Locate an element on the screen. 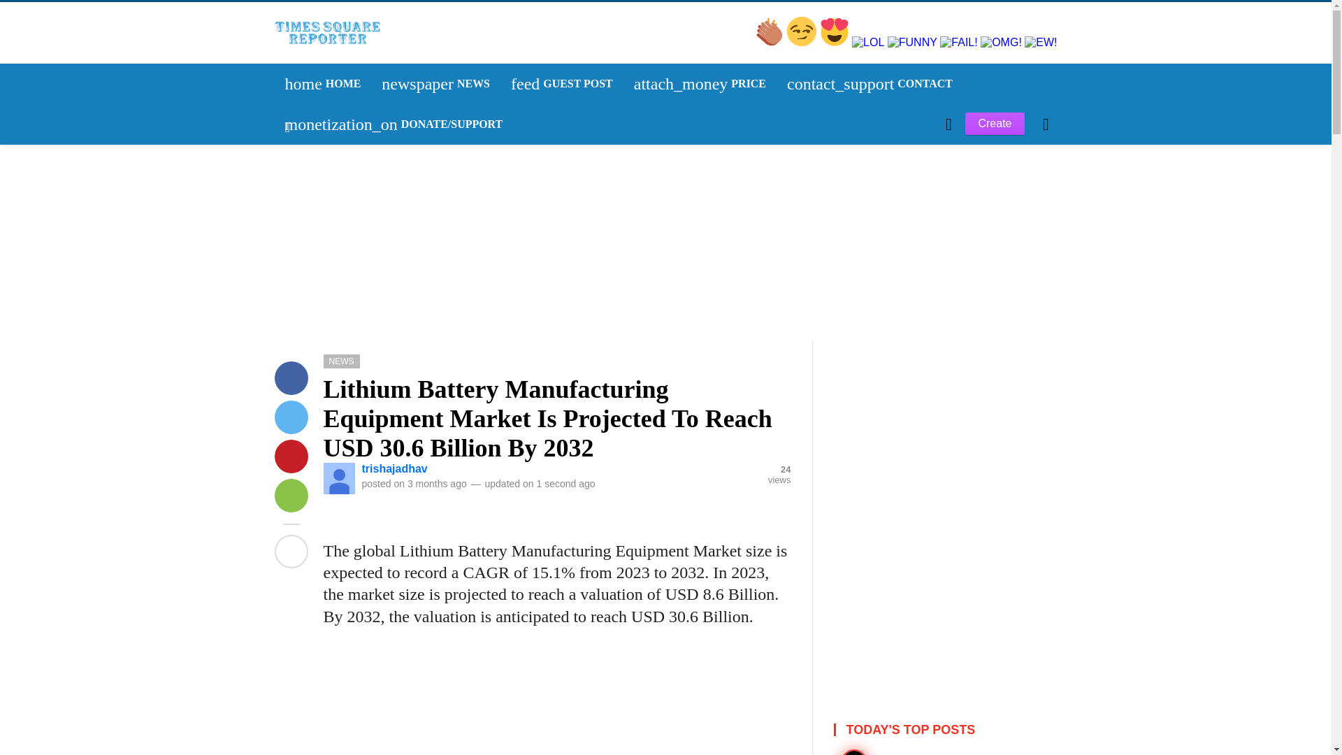 The image size is (1342, 755). AWESOME! is located at coordinates (322, 84).